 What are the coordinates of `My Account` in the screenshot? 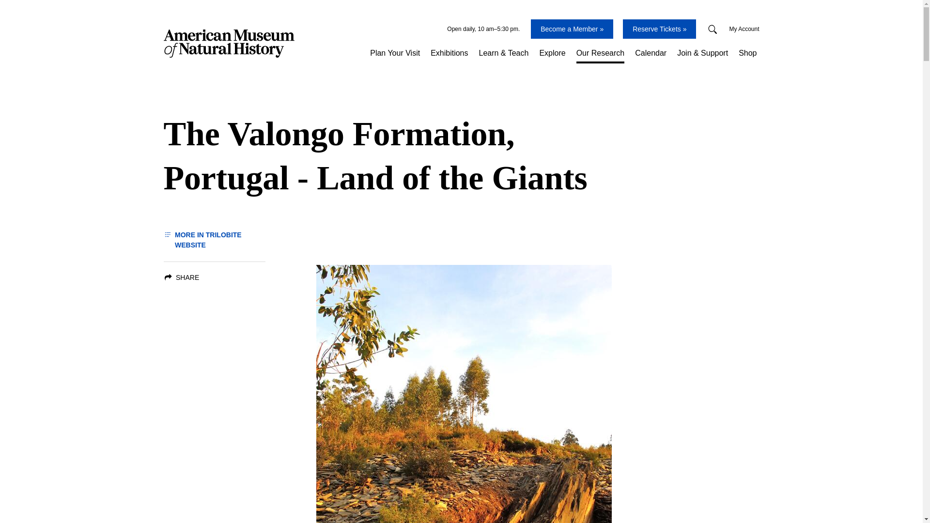 It's located at (744, 29).